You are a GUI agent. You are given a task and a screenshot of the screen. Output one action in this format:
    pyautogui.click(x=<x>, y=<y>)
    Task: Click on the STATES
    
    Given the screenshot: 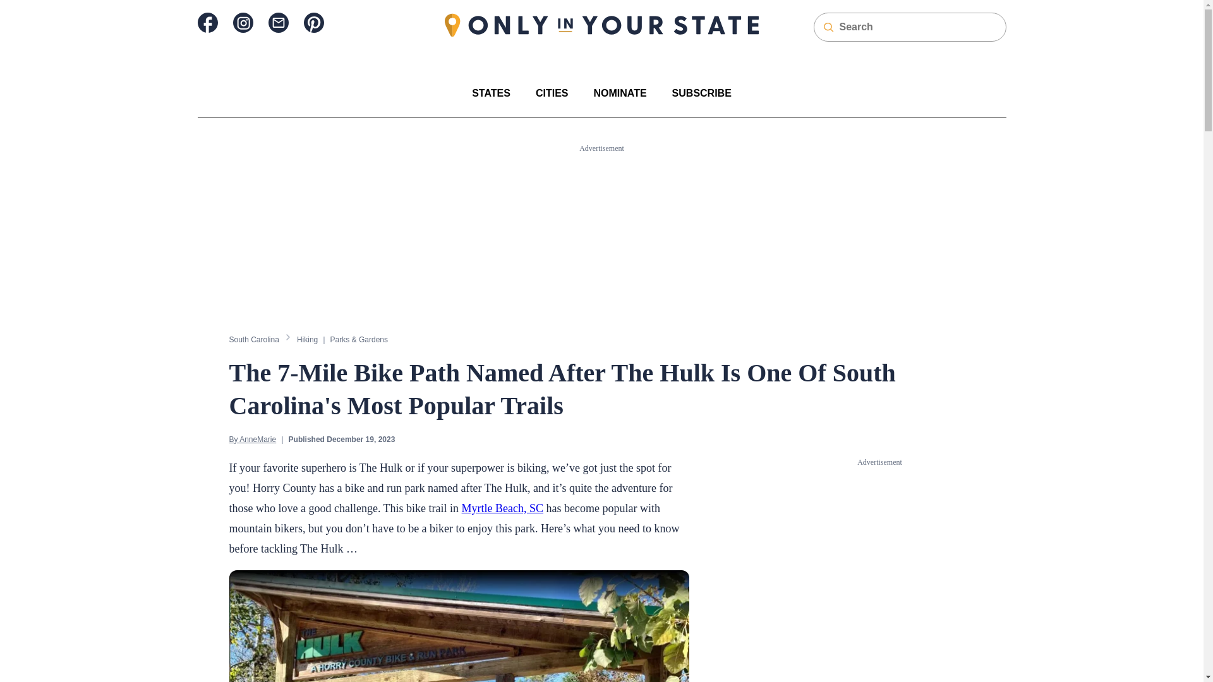 What is the action you would take?
    pyautogui.click(x=491, y=93)
    